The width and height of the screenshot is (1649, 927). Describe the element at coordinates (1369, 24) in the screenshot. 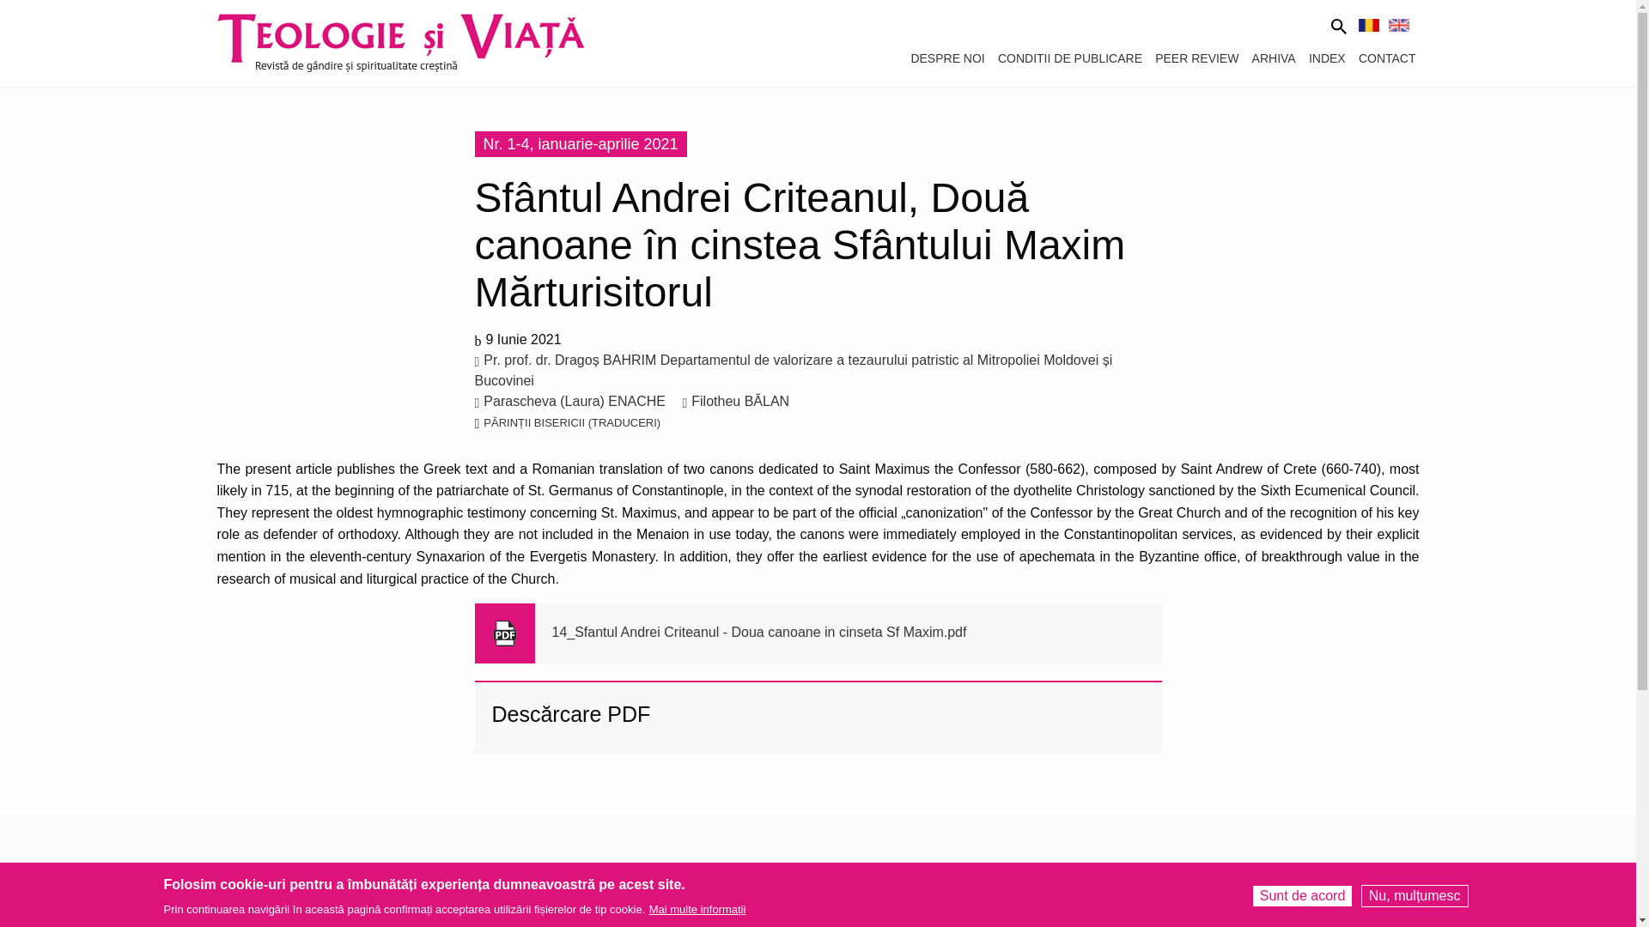

I see `Romanian` at that location.